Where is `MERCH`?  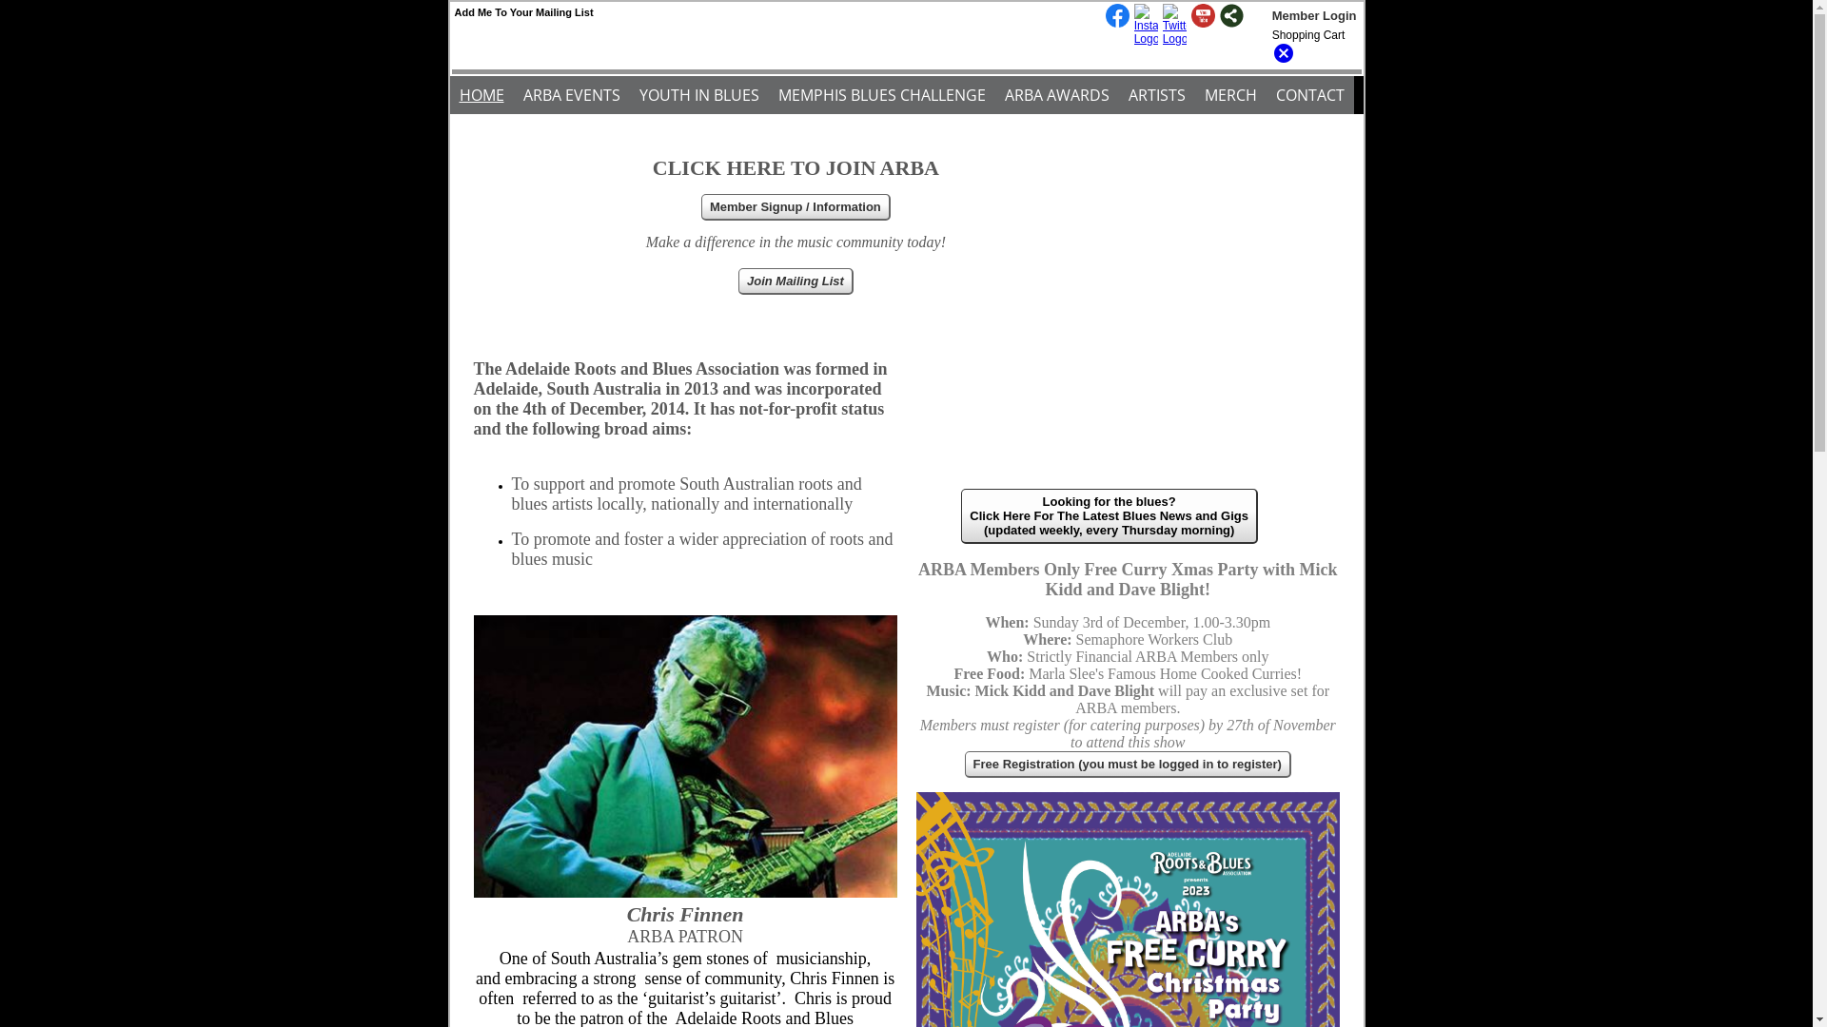 MERCH is located at coordinates (1231, 95).